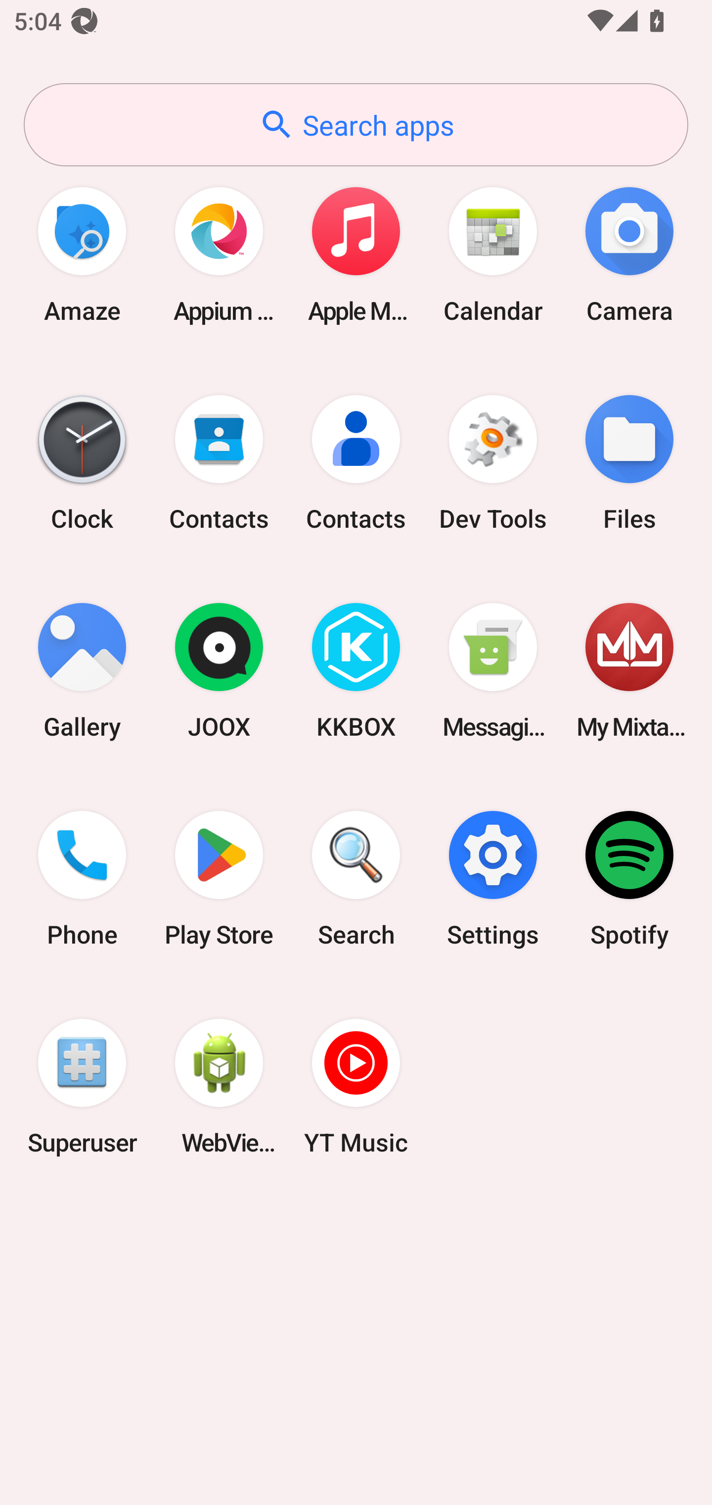 This screenshot has width=712, height=1505. Describe the element at coordinates (356, 1086) in the screenshot. I see `YT Music` at that location.